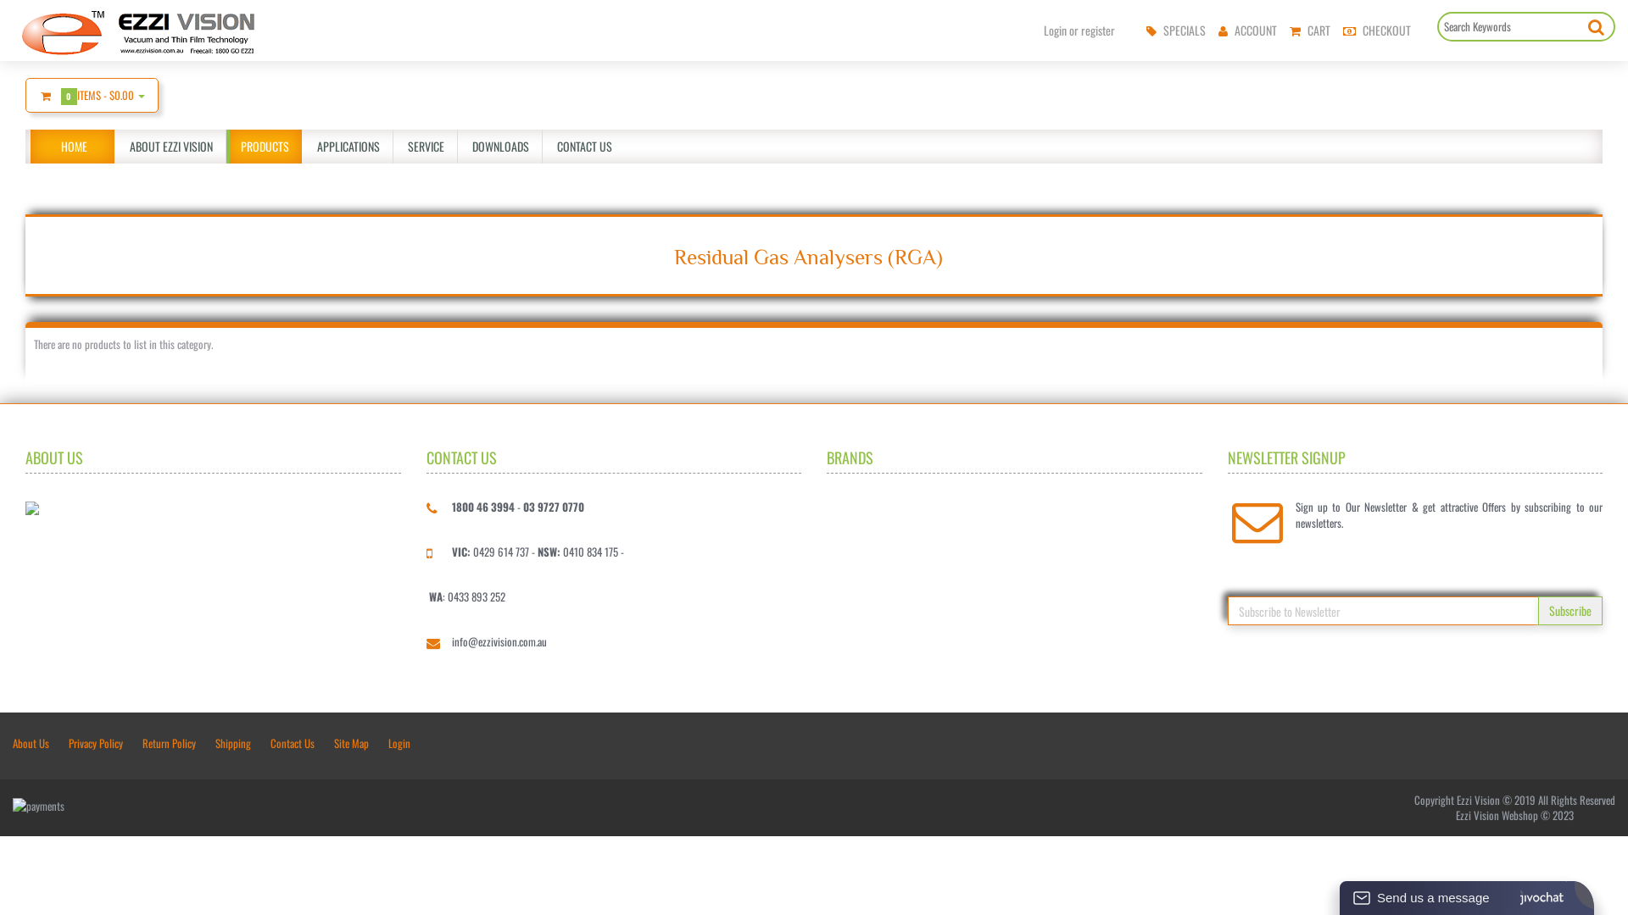 The height and width of the screenshot is (915, 1628). Describe the element at coordinates (171, 147) in the screenshot. I see `  ABOUT EZZI VISION` at that location.